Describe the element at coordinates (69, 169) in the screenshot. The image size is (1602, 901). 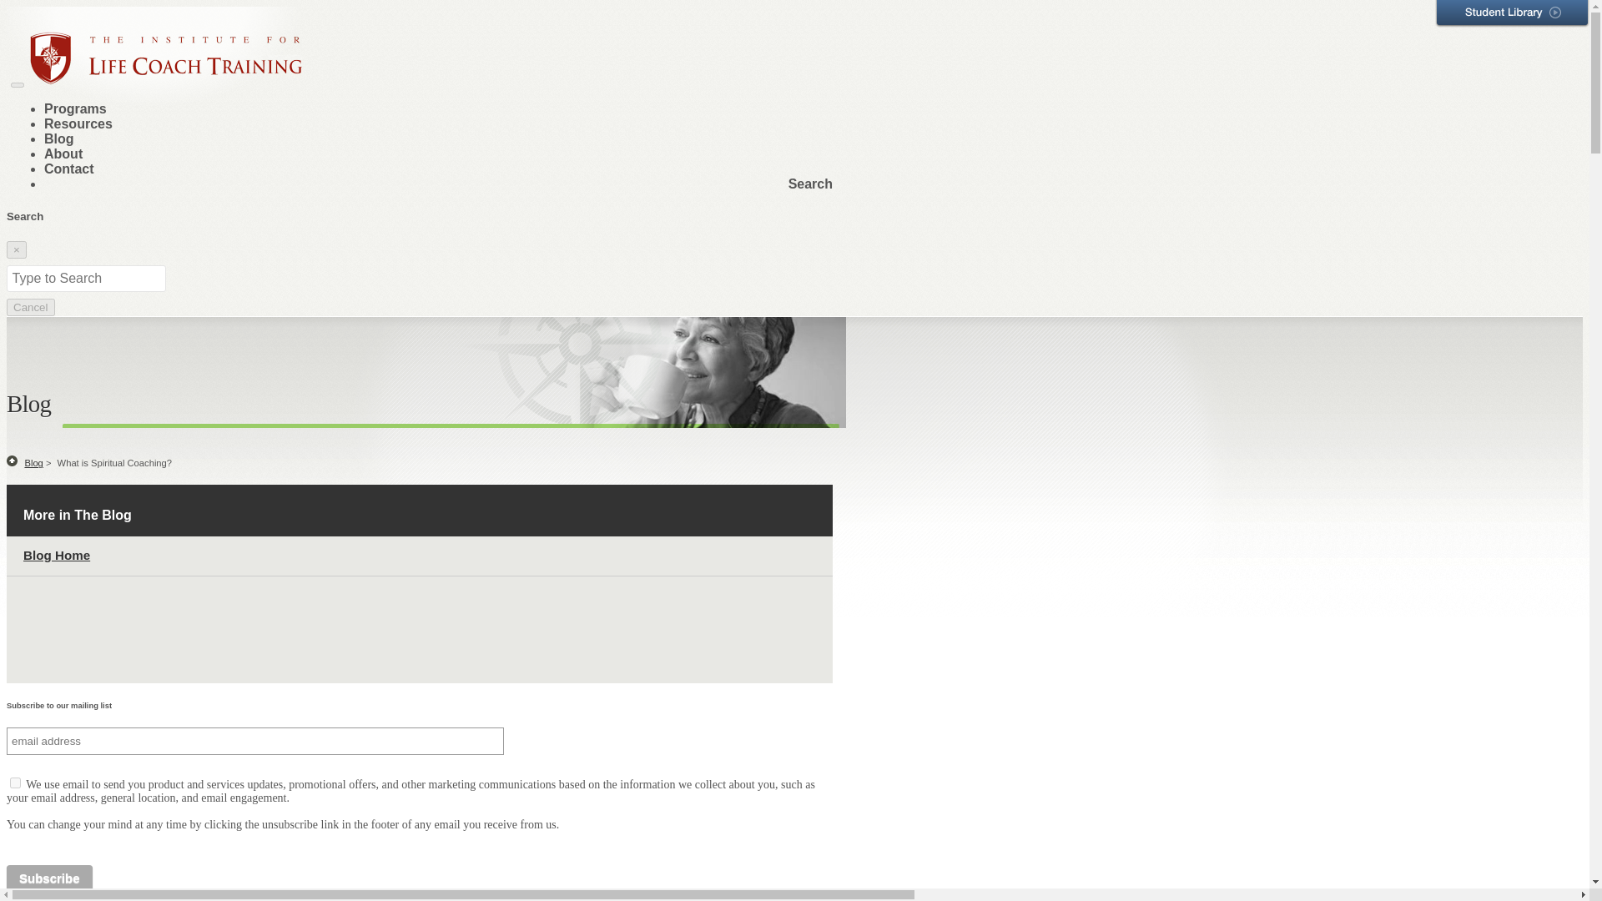
I see `Contact` at that location.